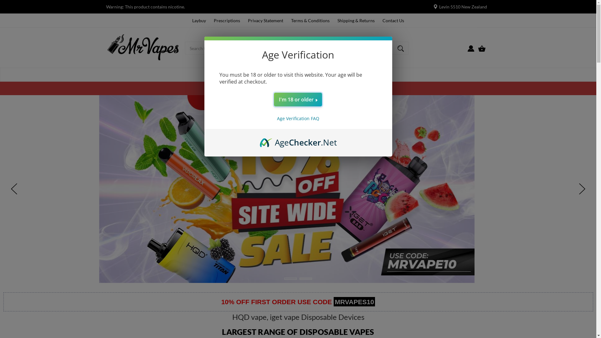  Describe the element at coordinates (582, 189) in the screenshot. I see `hero-next-arrow` at that location.